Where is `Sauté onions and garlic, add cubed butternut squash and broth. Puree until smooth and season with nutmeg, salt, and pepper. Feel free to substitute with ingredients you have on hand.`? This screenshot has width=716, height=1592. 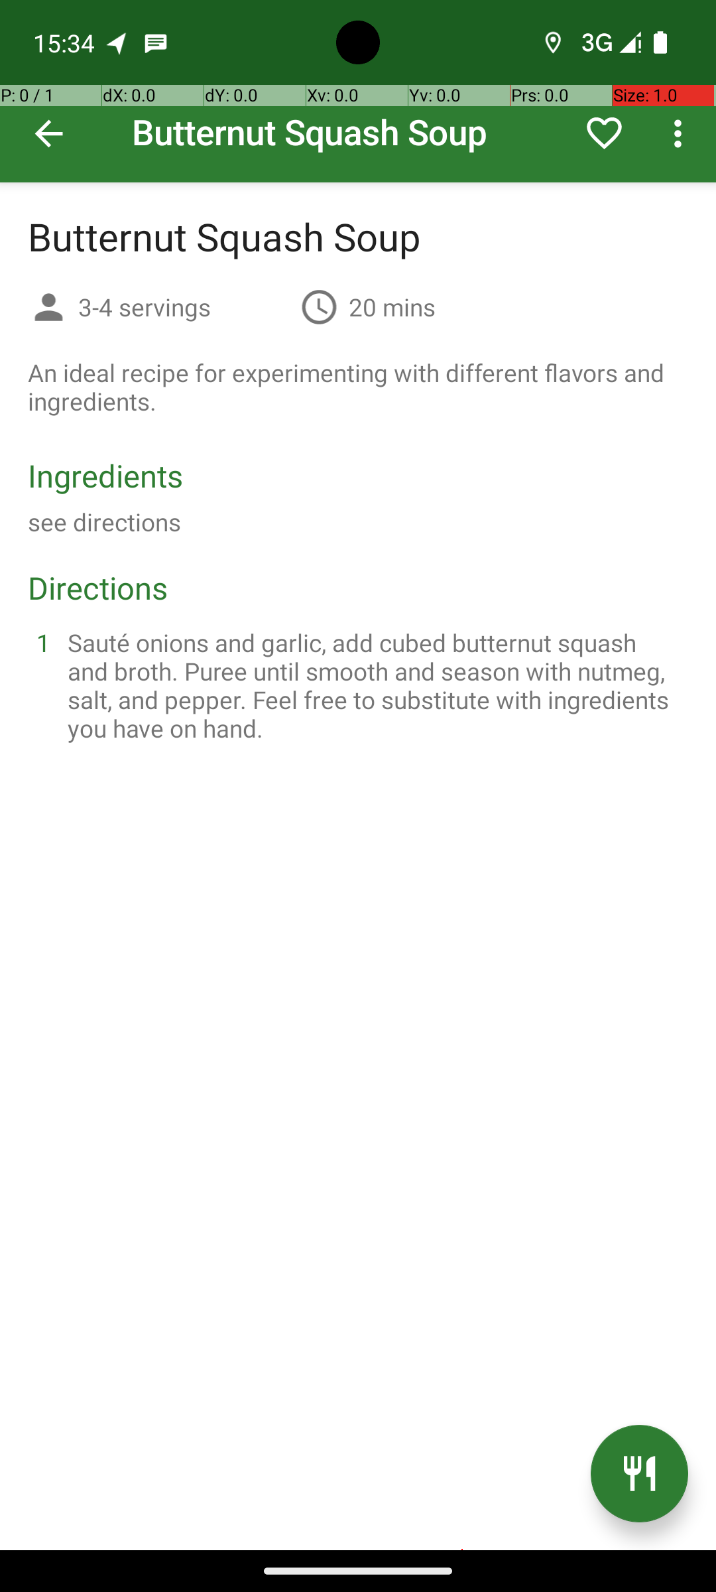
Sauté onions and garlic, add cubed butternut squash and broth. Puree until smooth and season with nutmeg, salt, and pepper. Feel free to substitute with ingredients you have on hand. is located at coordinates (374, 685).